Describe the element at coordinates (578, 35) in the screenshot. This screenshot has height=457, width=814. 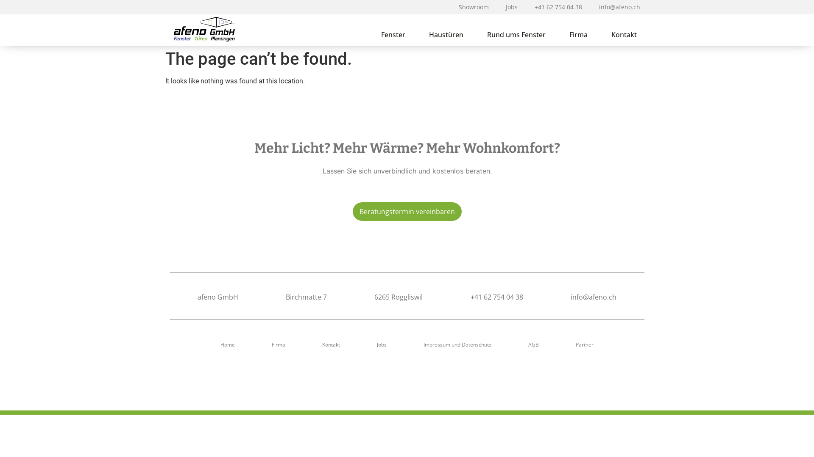
I see `Firma` at that location.